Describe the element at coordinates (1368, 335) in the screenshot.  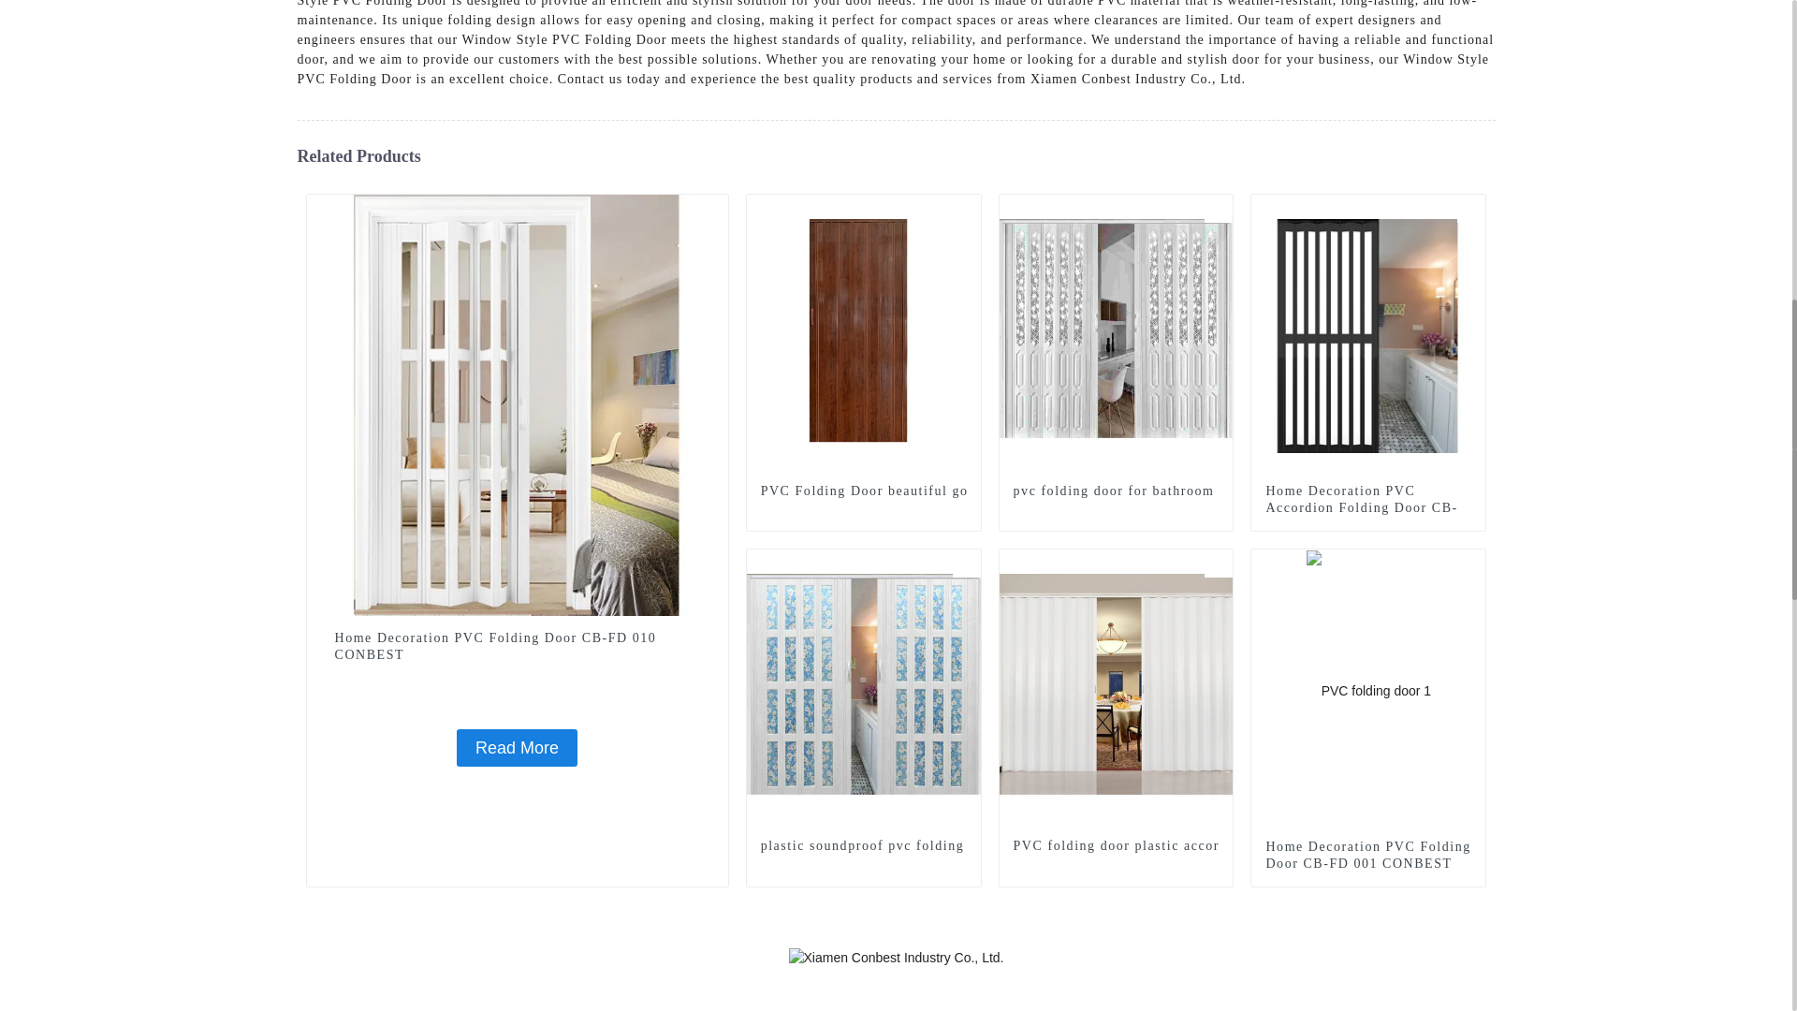
I see `Home Decoration PVC Accordion Folding Door CB-FD 007 CONBEST` at that location.